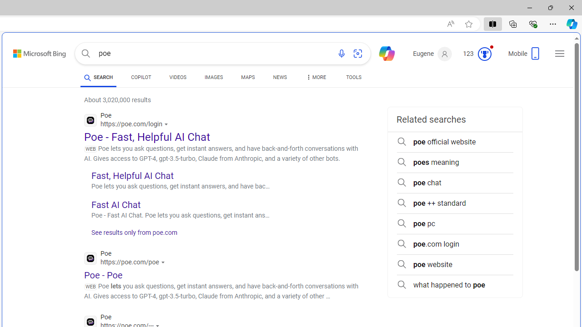 This screenshot has height=327, width=582. Describe the element at coordinates (315, 77) in the screenshot. I see `Dropdown Menu` at that location.